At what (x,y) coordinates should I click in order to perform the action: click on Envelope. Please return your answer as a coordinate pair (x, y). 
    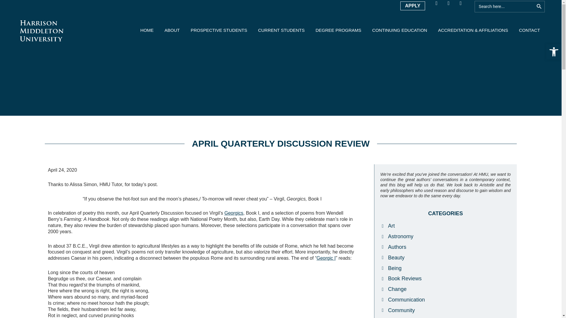
    Looking at the image, I should click on (451, 6).